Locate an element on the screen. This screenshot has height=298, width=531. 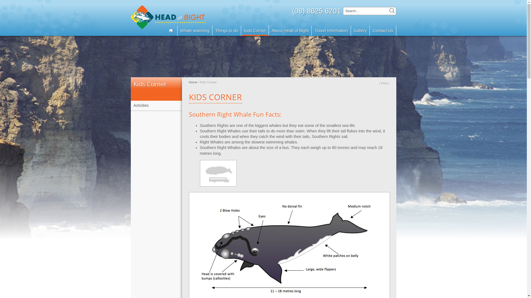
Gallery is located at coordinates (361, 31).